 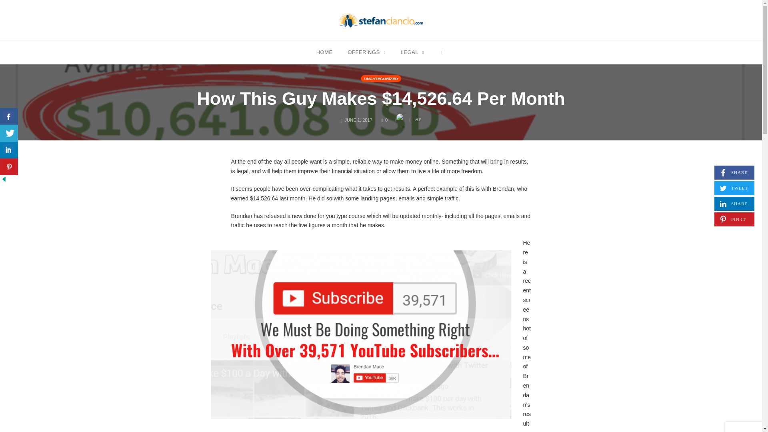 I want to click on HOME, so click(x=734, y=204).